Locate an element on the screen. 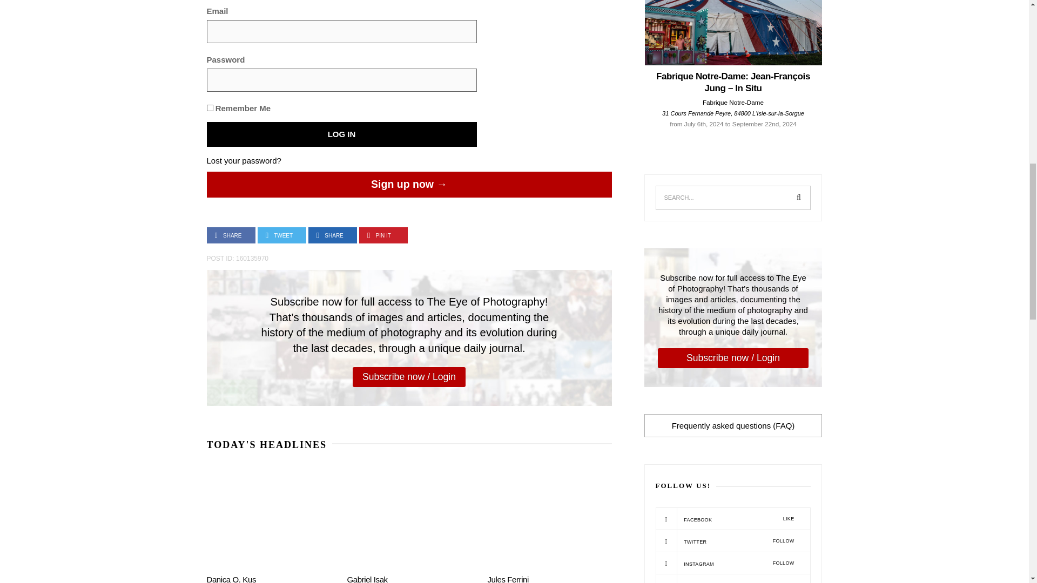 The height and width of the screenshot is (583, 1037). Log In is located at coordinates (341, 134).